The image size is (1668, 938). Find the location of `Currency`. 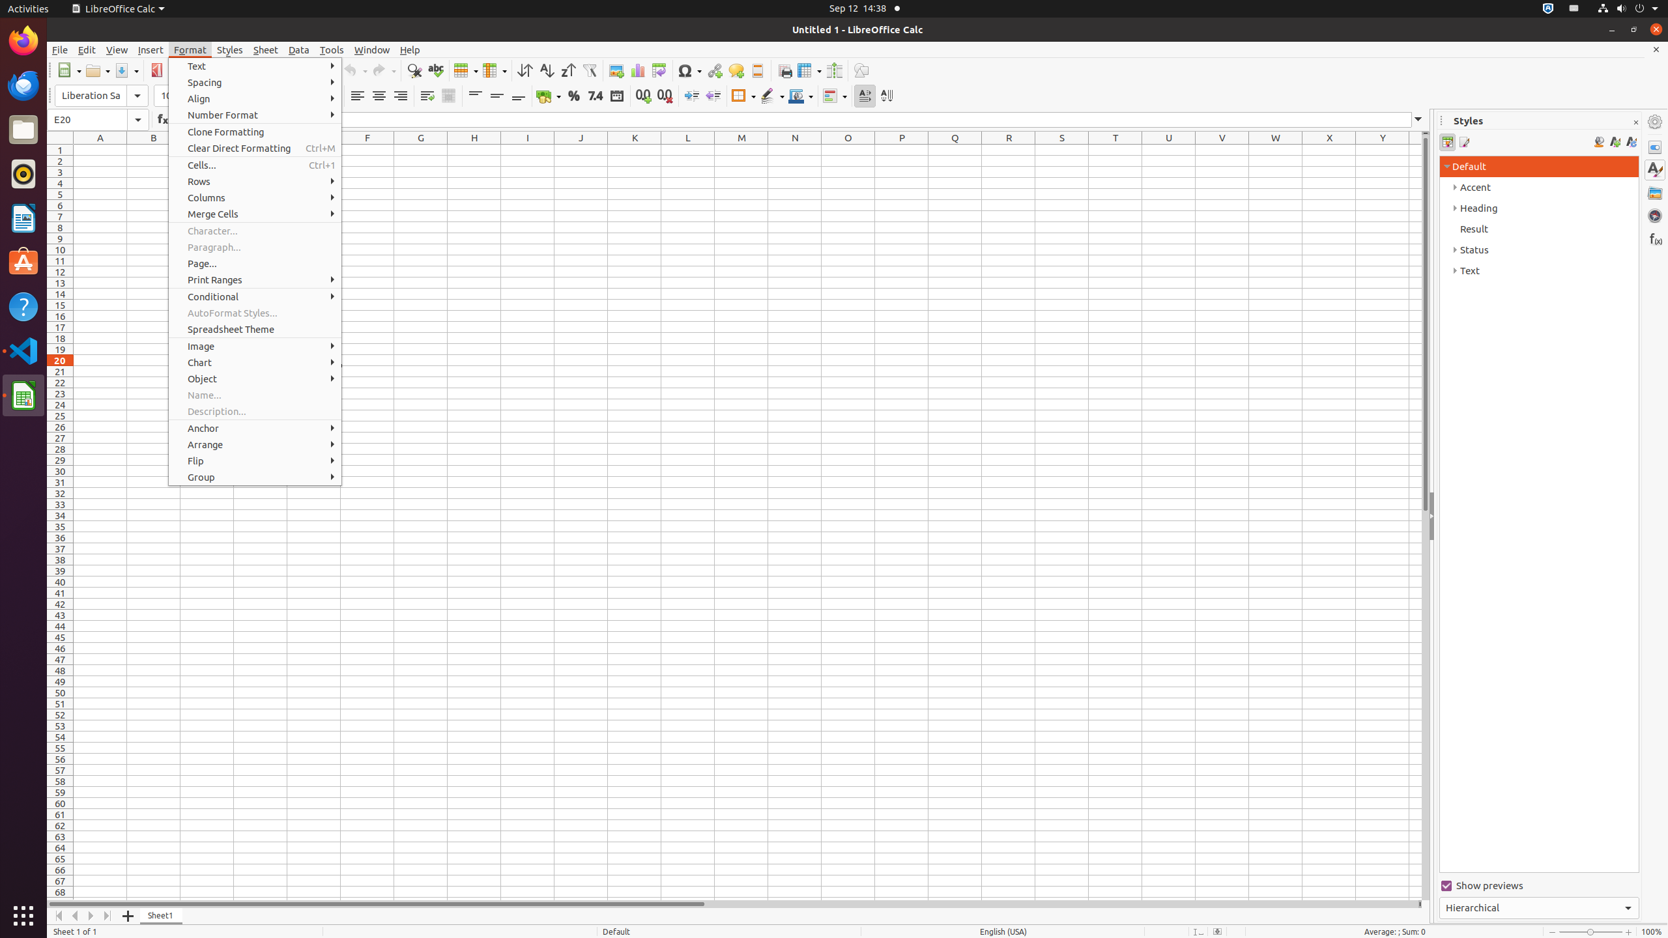

Currency is located at coordinates (549, 96).